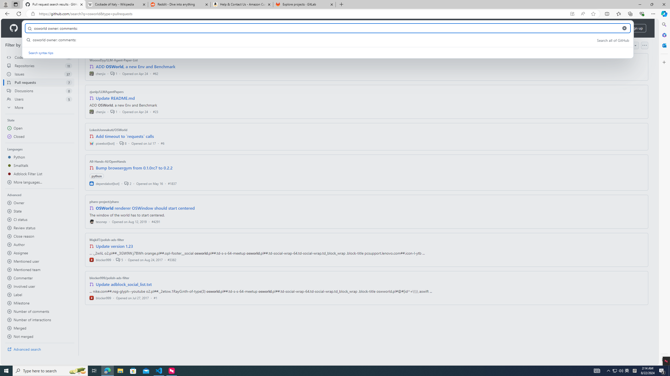 This screenshot has width=670, height=376. Describe the element at coordinates (117, 28) in the screenshot. I see `Open Source` at that location.